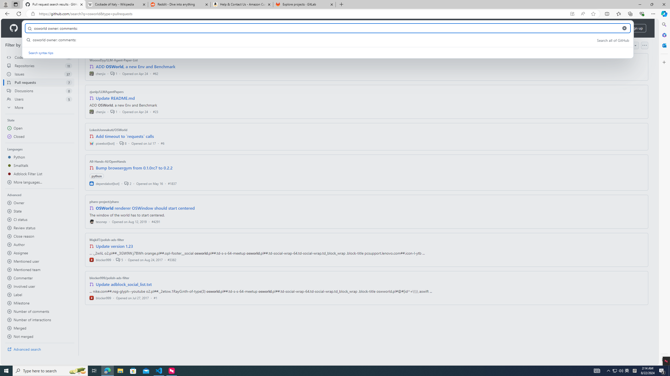 This screenshot has width=670, height=376. Describe the element at coordinates (117, 28) in the screenshot. I see `Open Source` at that location.